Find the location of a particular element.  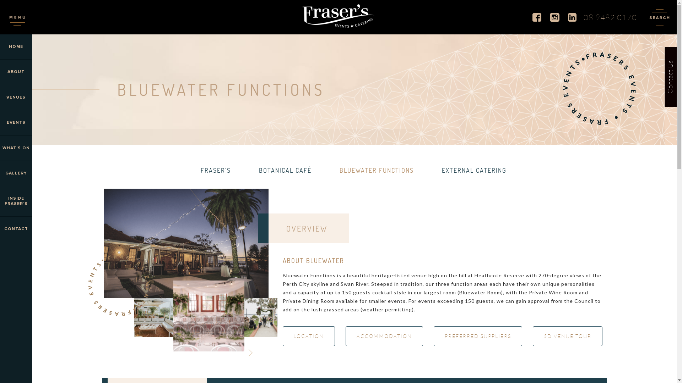

VENUES is located at coordinates (16, 98).